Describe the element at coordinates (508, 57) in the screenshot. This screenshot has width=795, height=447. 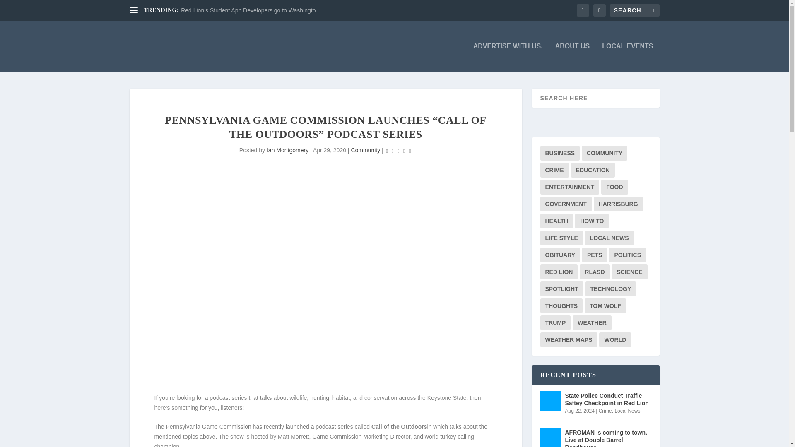
I see `ADVERTISE WITH US.` at that location.